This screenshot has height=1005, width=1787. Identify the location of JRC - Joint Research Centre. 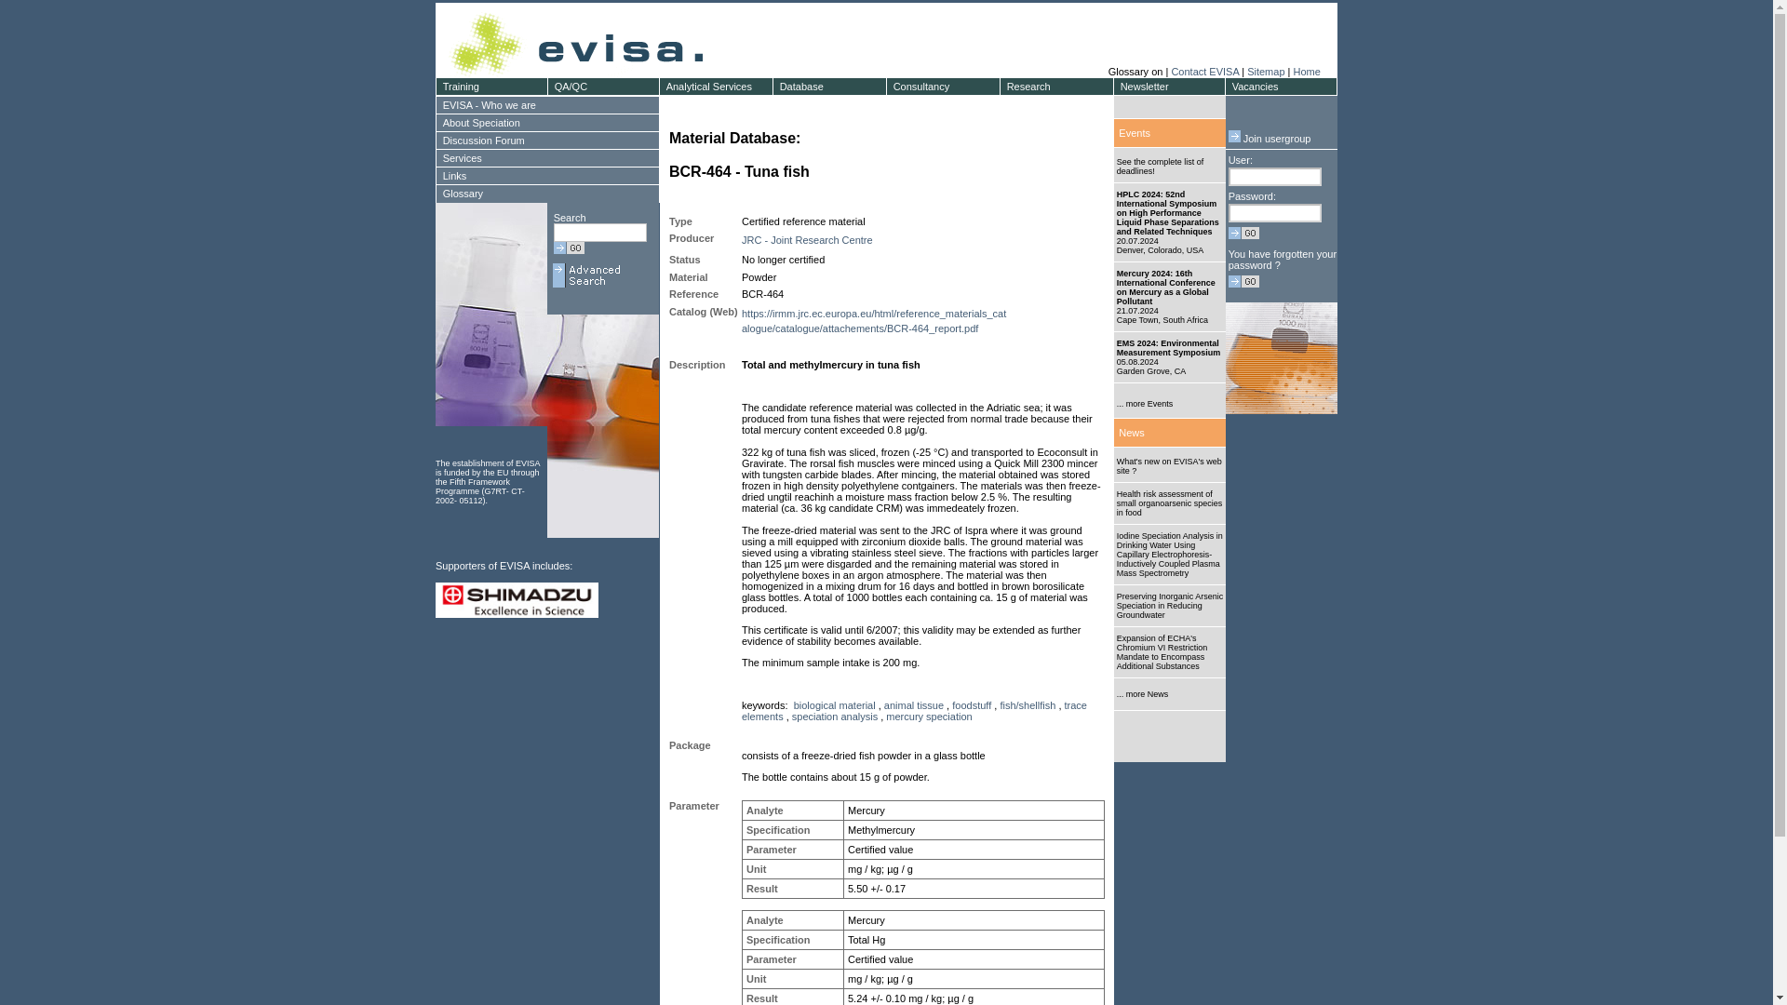
(807, 239).